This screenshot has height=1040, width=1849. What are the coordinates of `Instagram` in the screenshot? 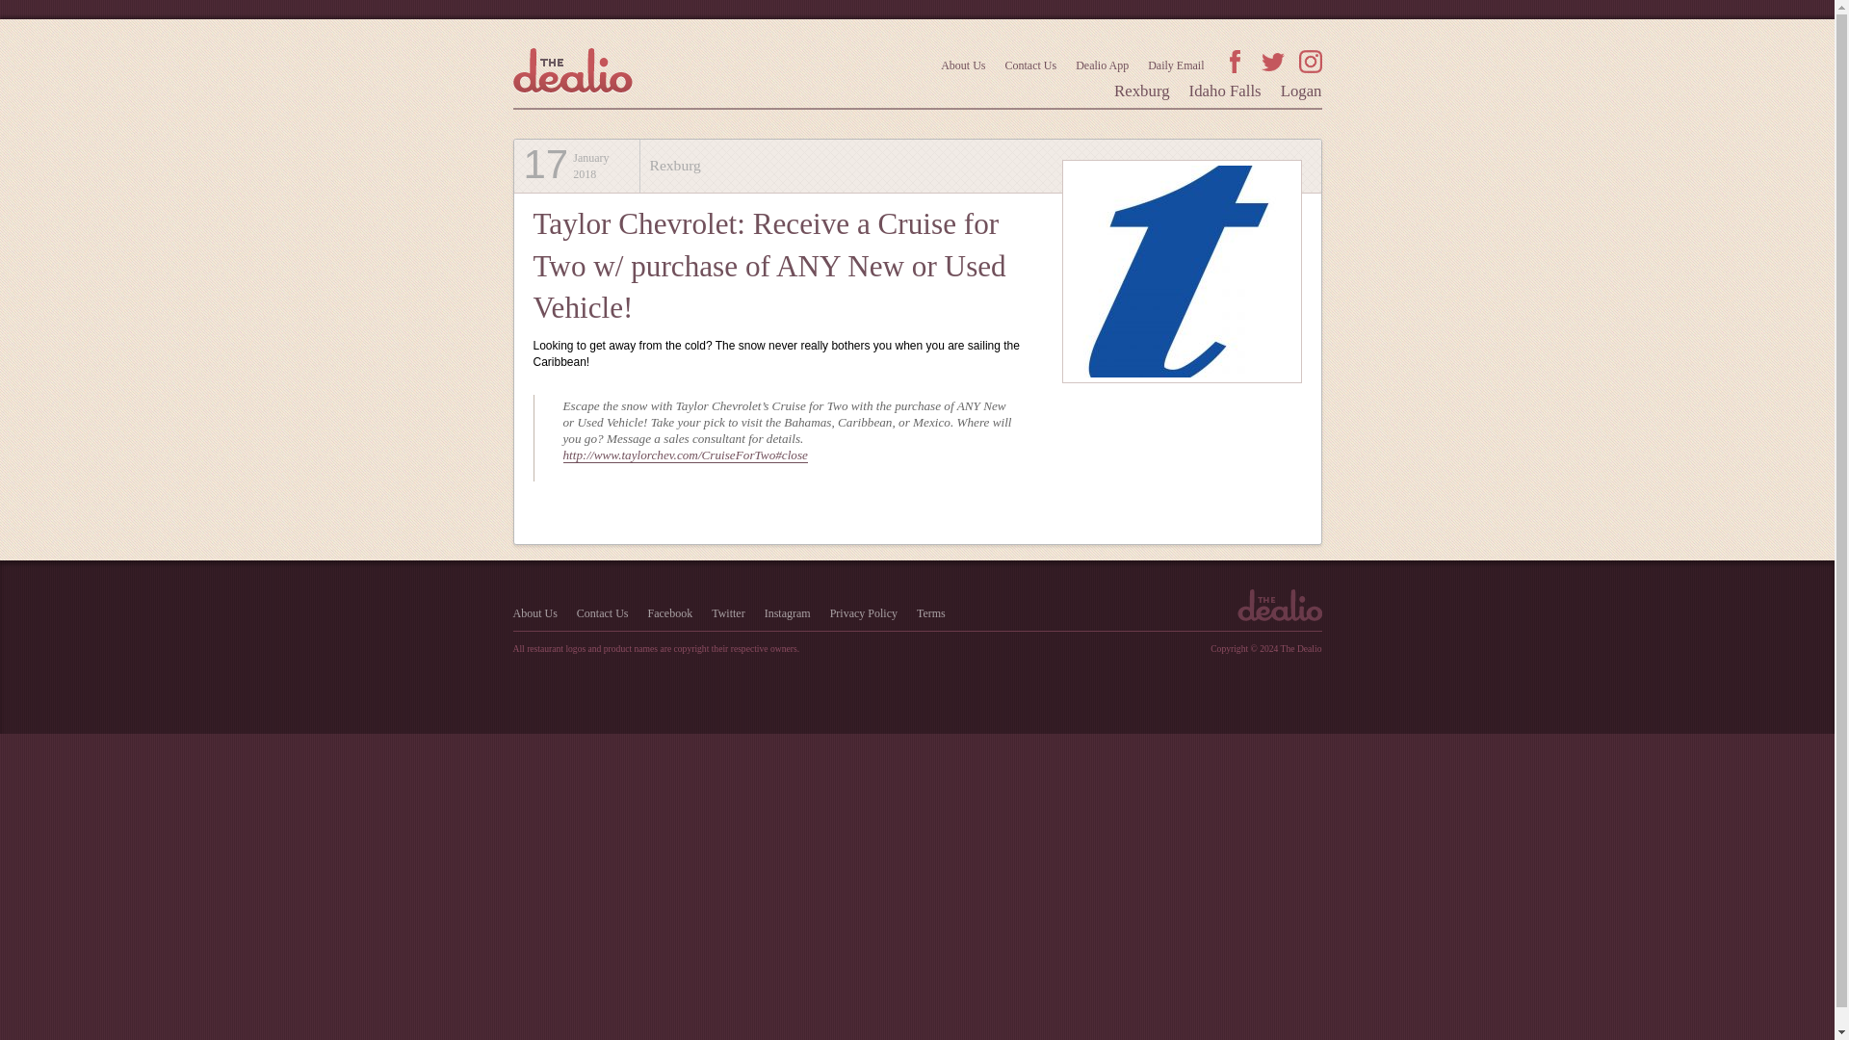 It's located at (788, 612).